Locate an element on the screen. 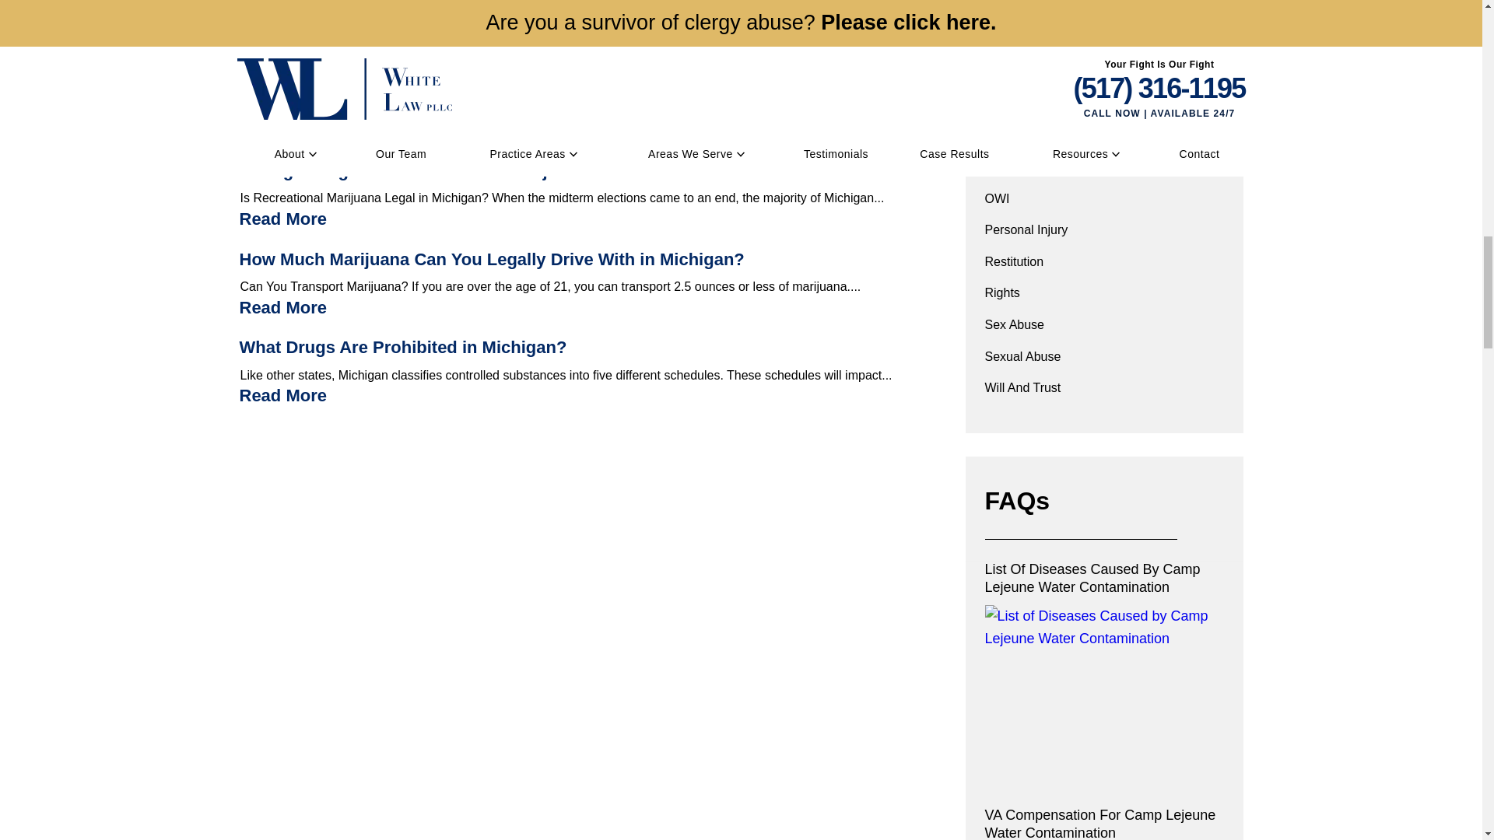 The height and width of the screenshot is (840, 1494). Michigan Legalizes Recreational Marijuana is located at coordinates (412, 171).